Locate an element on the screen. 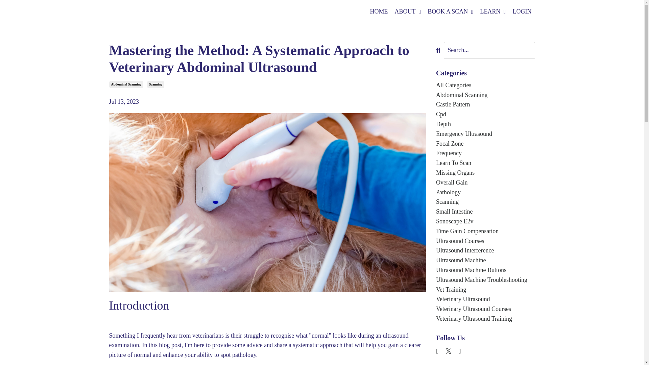 The width and height of the screenshot is (649, 365). Scanning is located at coordinates (155, 84).